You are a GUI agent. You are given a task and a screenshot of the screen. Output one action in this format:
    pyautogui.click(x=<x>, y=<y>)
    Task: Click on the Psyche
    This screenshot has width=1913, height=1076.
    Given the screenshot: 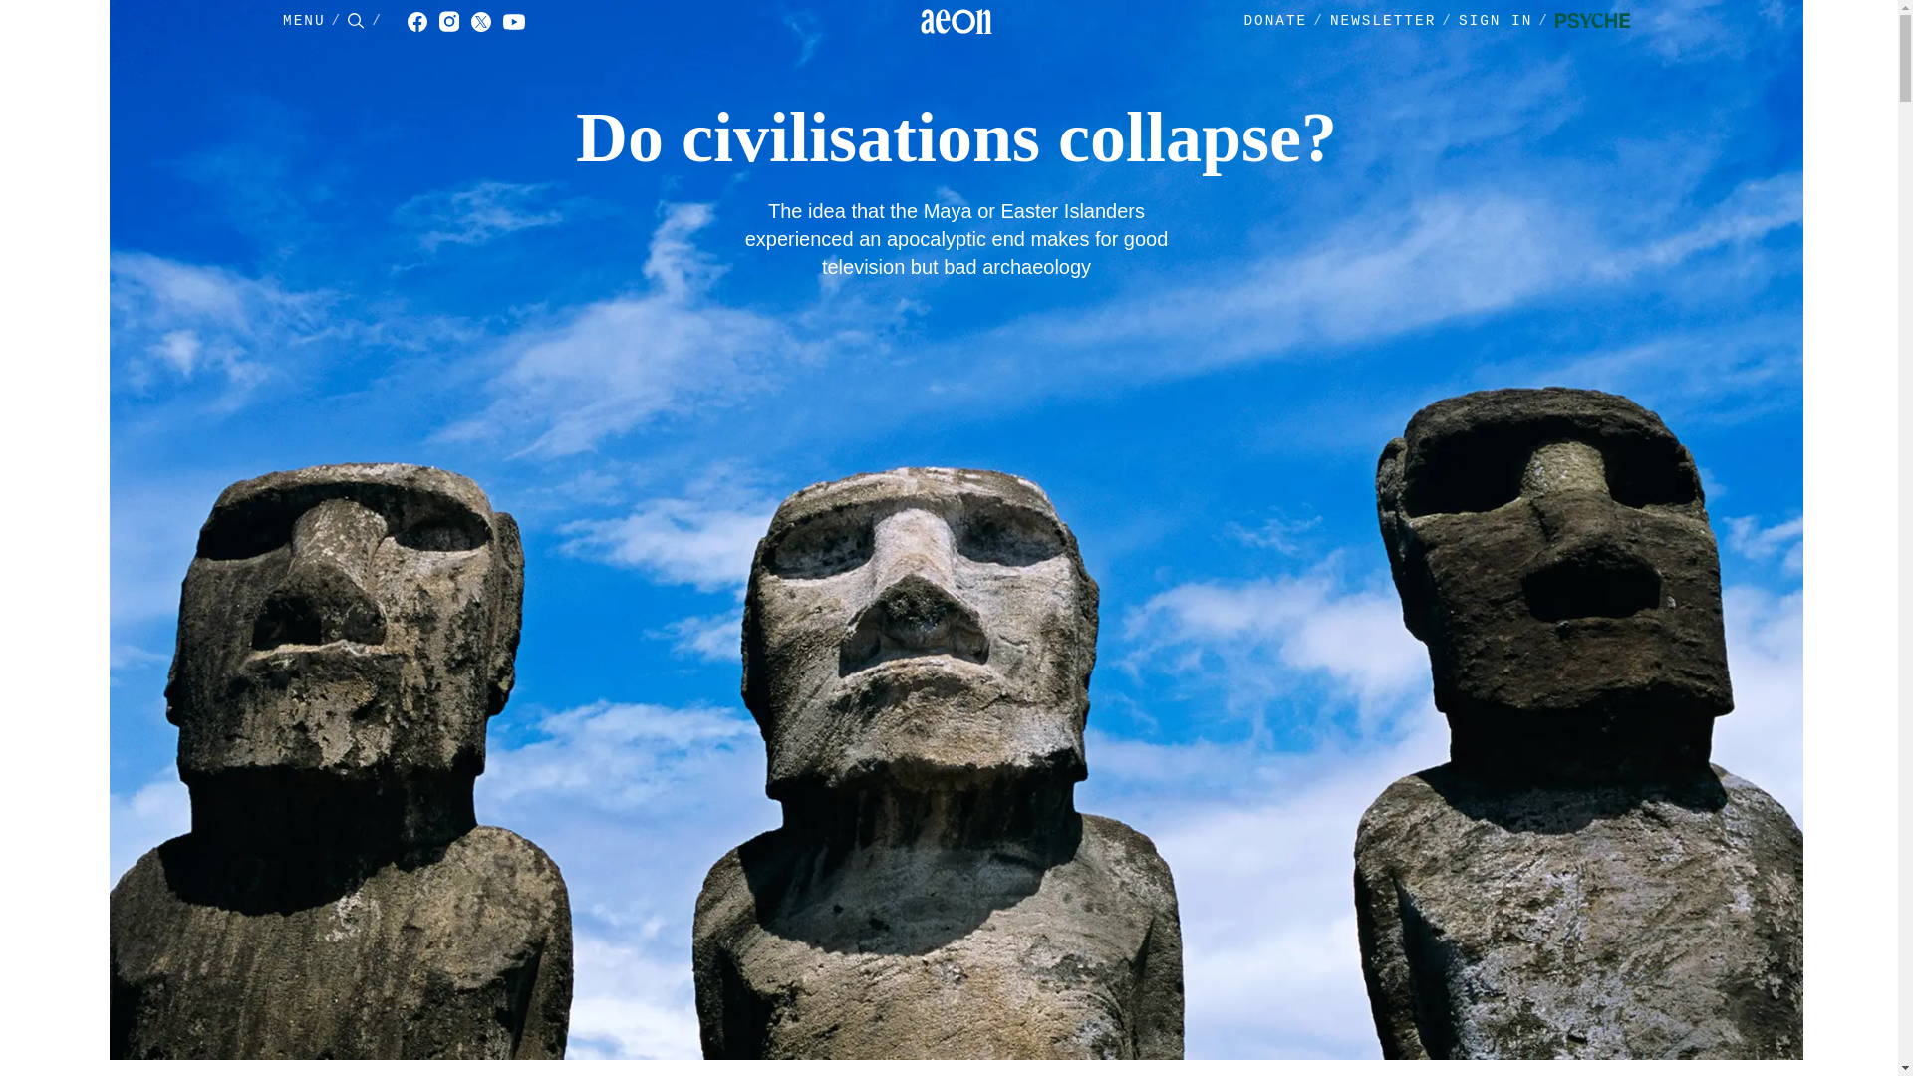 What is the action you would take?
    pyautogui.click(x=1592, y=22)
    